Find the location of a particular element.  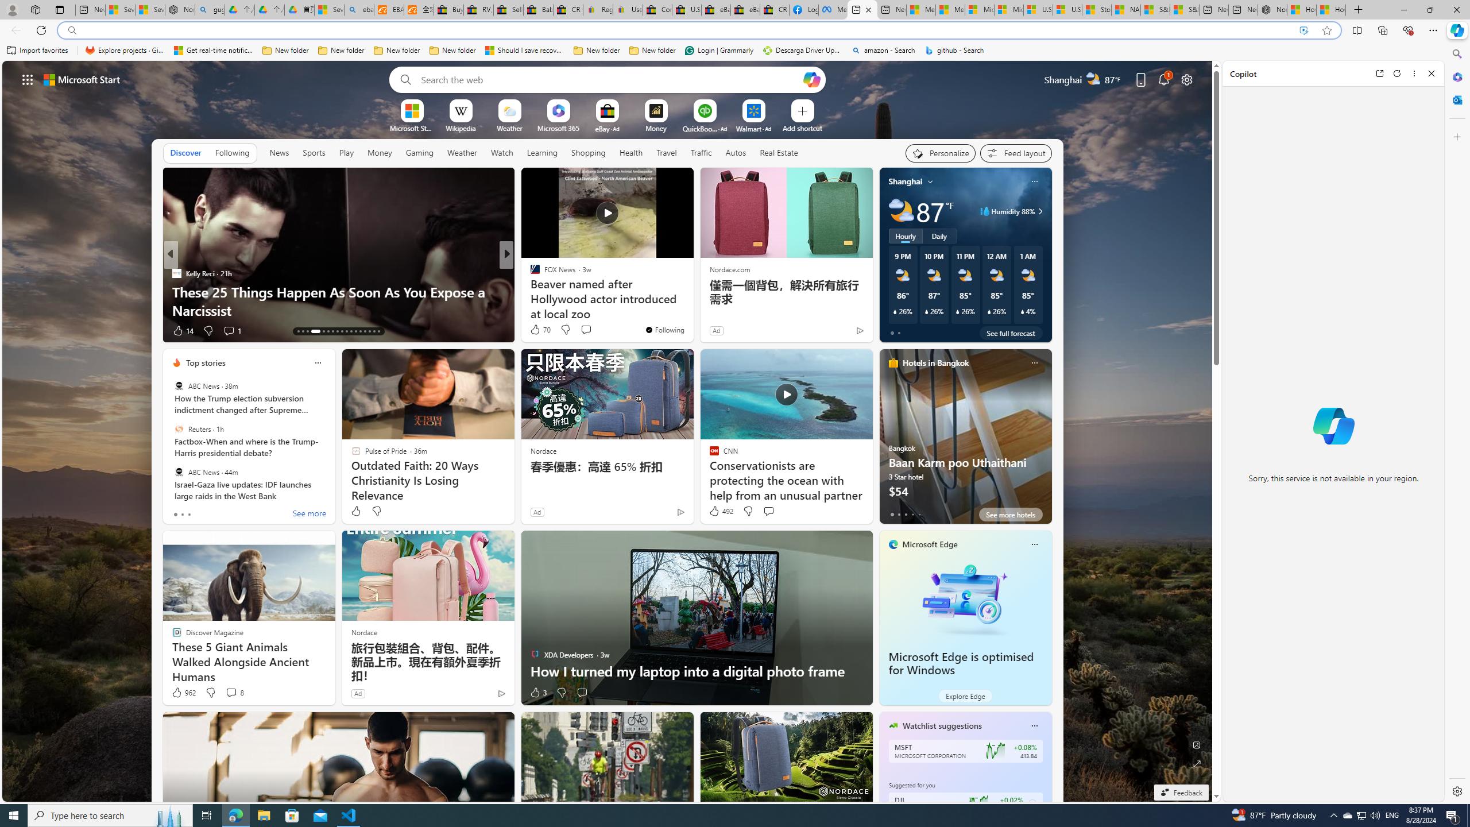

Login | Grammarly is located at coordinates (719, 51).